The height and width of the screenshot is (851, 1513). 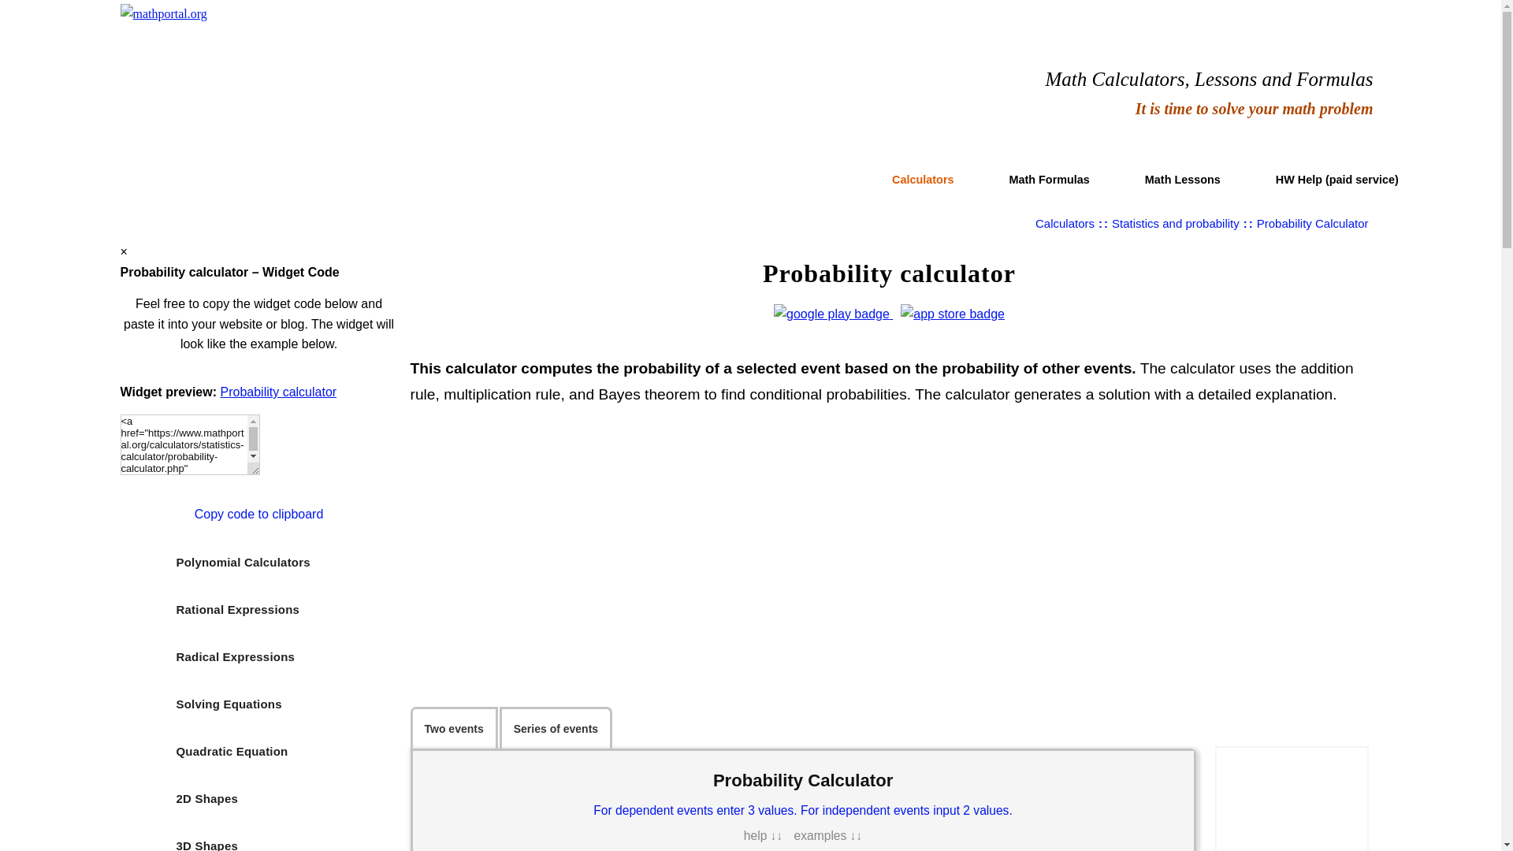 What do you see at coordinates (1064, 223) in the screenshot?
I see `Calculators` at bounding box center [1064, 223].